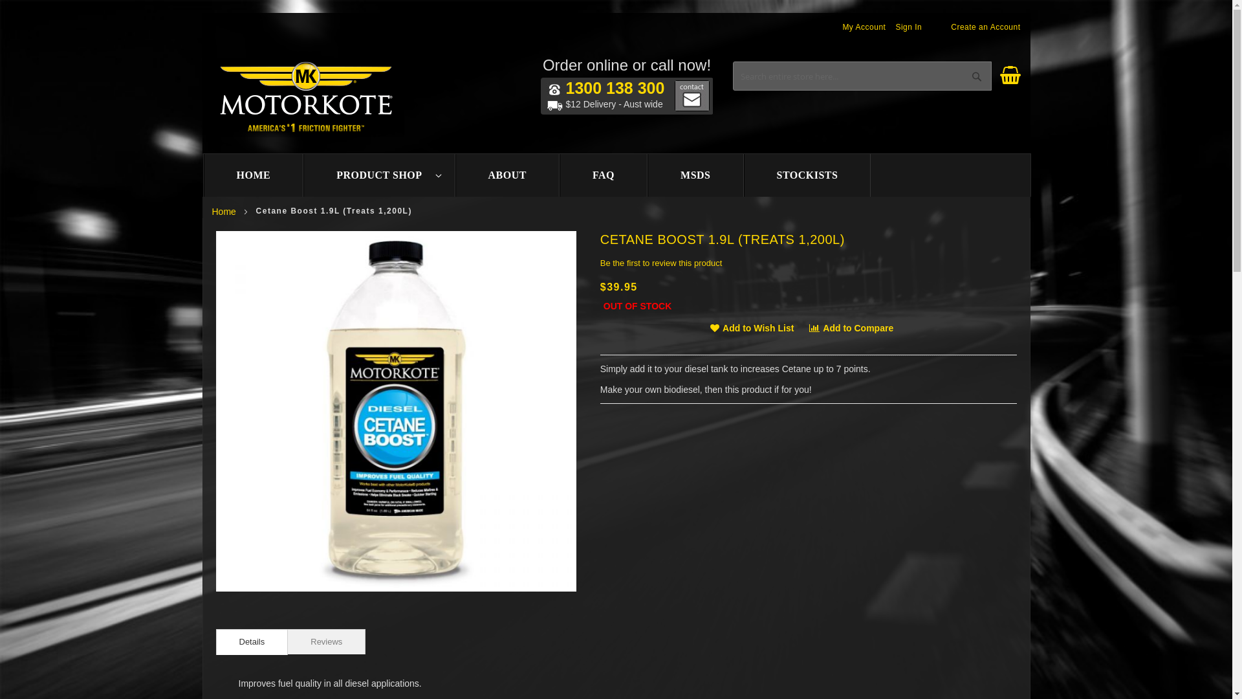 Image resolution: width=1242 pixels, height=699 pixels. Describe the element at coordinates (379, 175) in the screenshot. I see `PRODUCT SHOP` at that location.